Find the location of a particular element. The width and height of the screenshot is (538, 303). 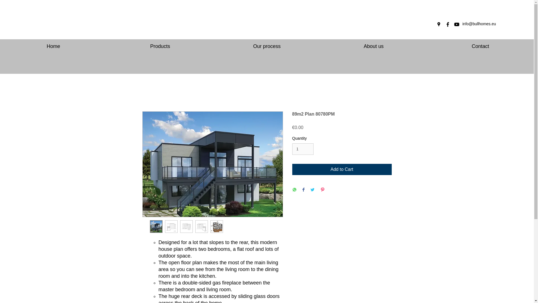

Home is located at coordinates (53, 44).